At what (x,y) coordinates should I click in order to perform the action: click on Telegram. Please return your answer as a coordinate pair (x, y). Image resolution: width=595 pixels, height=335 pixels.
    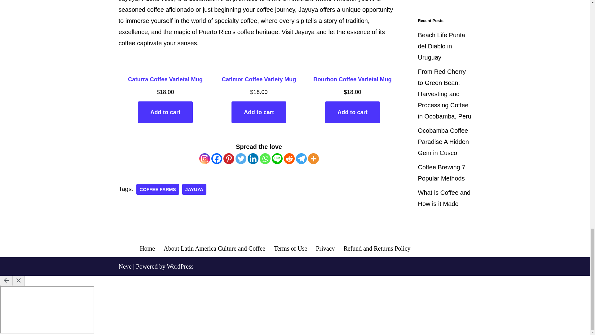
    Looking at the image, I should click on (301, 159).